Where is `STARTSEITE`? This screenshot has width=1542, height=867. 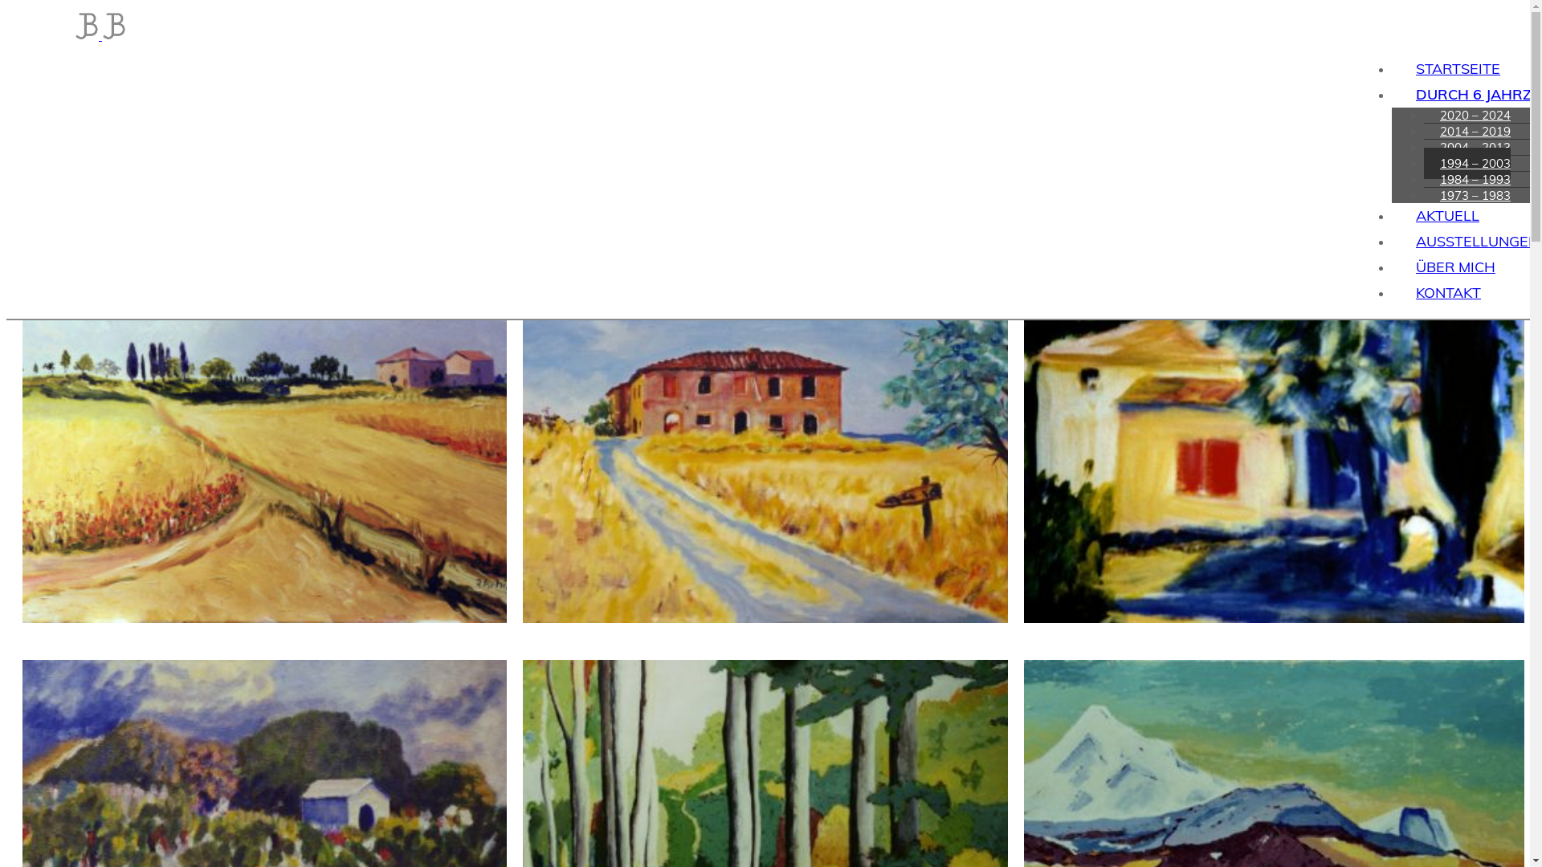
STARTSEITE is located at coordinates (1458, 69).